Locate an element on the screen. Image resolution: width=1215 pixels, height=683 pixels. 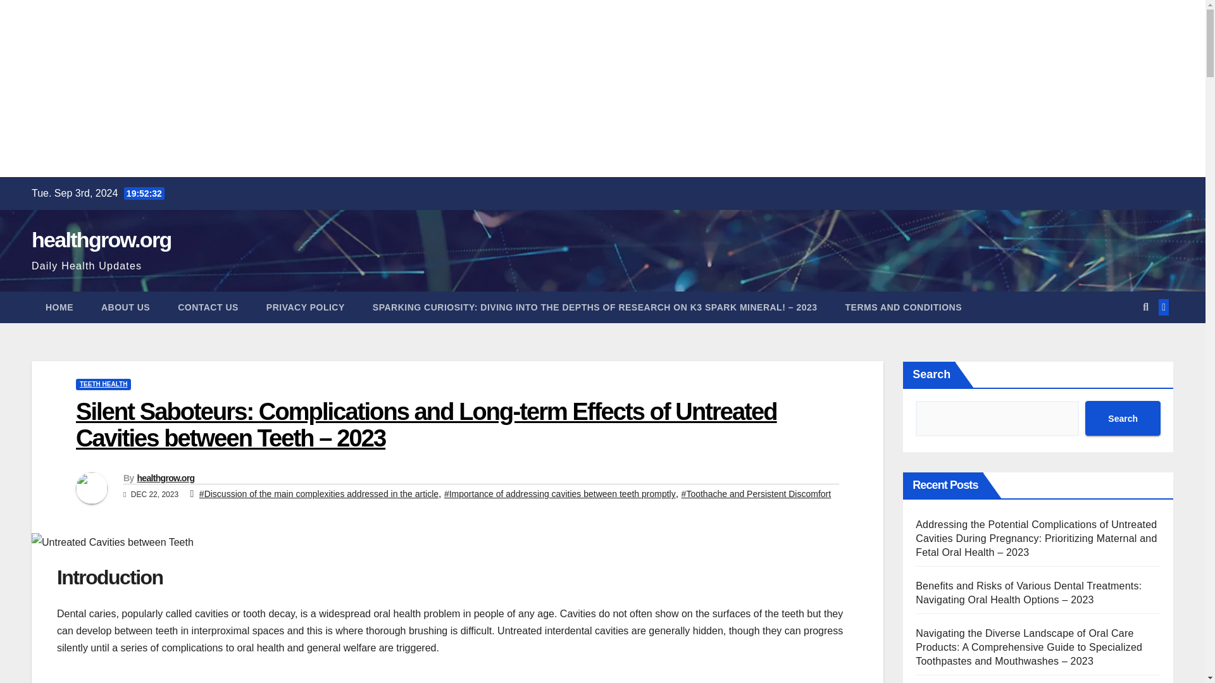
CONTACT US is located at coordinates (208, 307).